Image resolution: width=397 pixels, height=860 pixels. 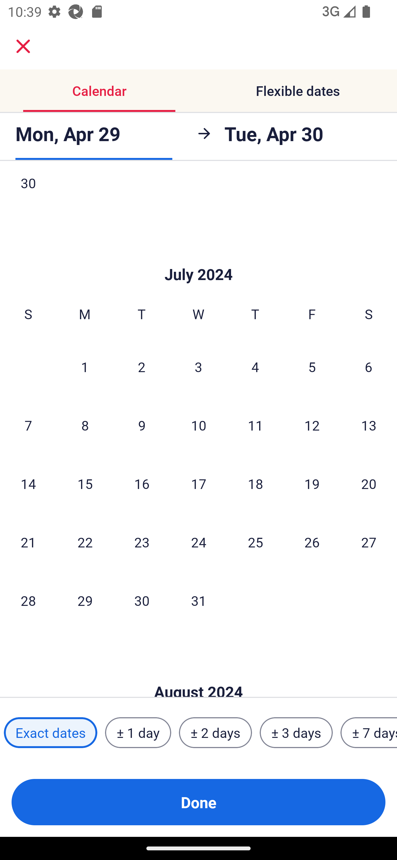 What do you see at coordinates (28, 194) in the screenshot?
I see `30 Sunday, June 30, 2024` at bounding box center [28, 194].